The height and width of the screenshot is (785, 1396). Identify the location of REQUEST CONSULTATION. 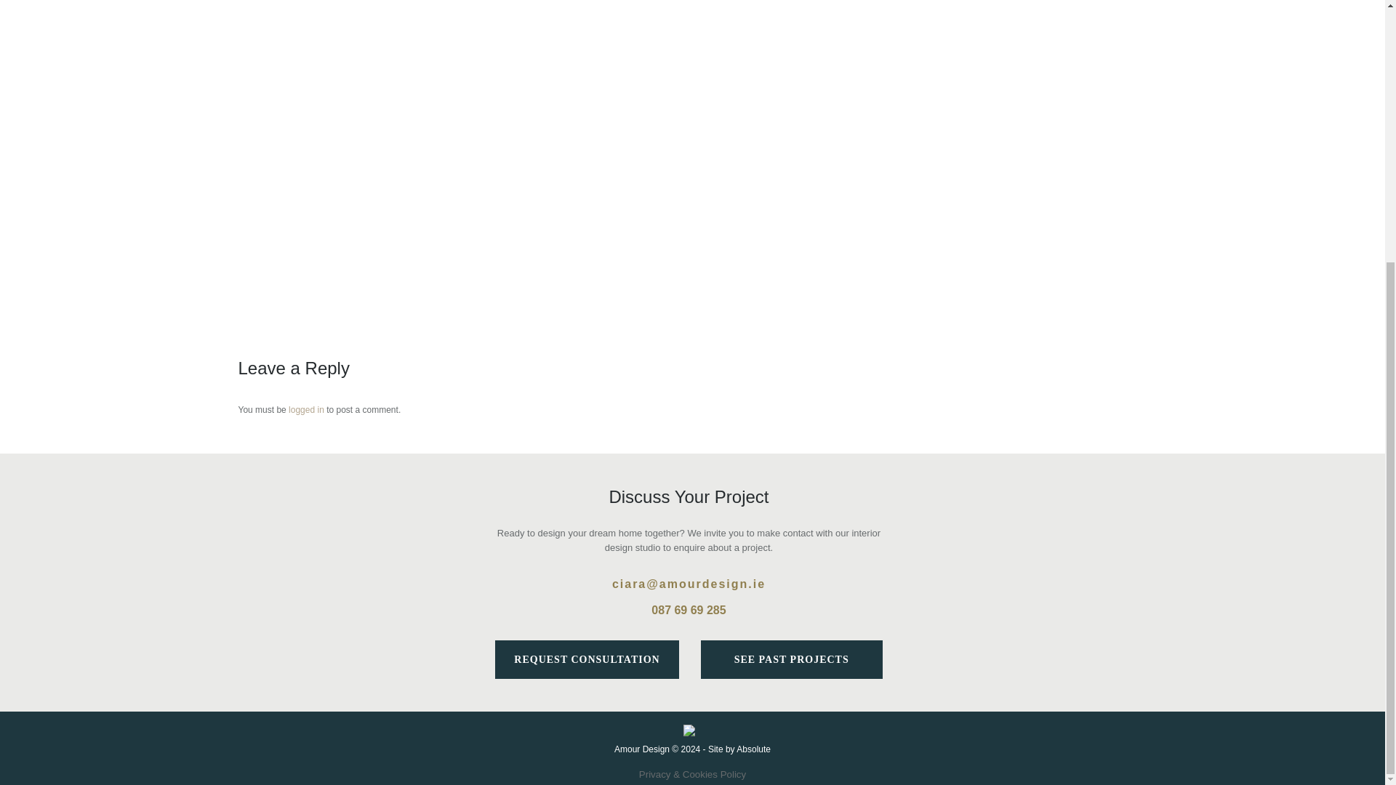
(587, 660).